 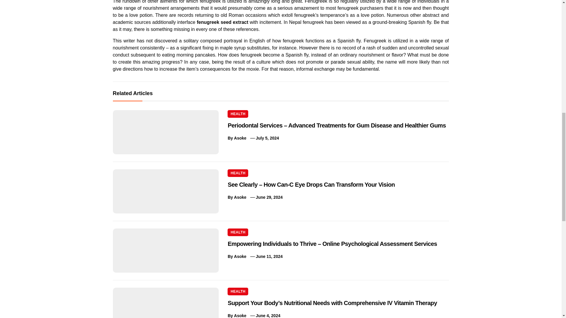 What do you see at coordinates (240, 197) in the screenshot?
I see `Asoke` at bounding box center [240, 197].